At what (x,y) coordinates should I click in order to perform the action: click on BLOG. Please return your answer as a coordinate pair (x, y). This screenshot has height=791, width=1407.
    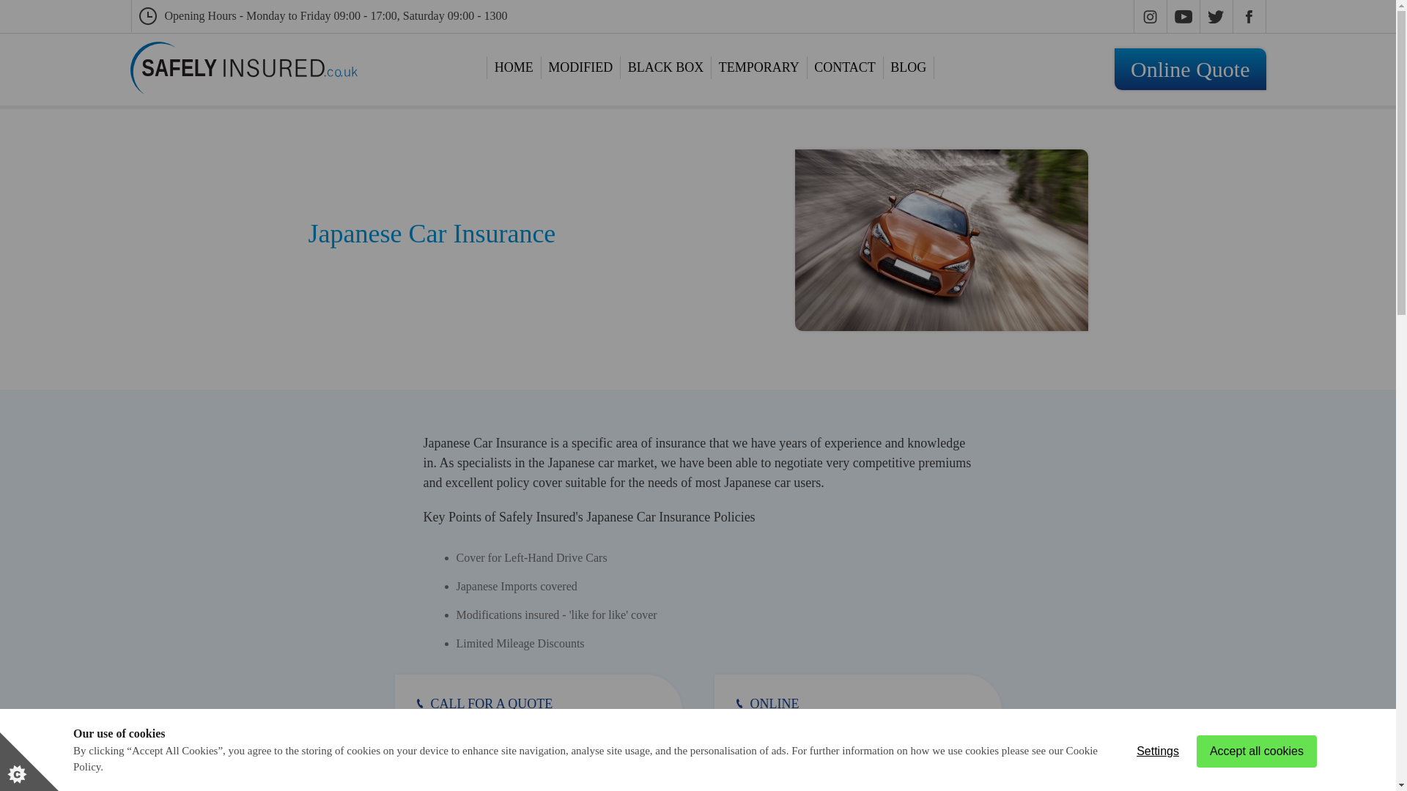
    Looking at the image, I should click on (537, 718).